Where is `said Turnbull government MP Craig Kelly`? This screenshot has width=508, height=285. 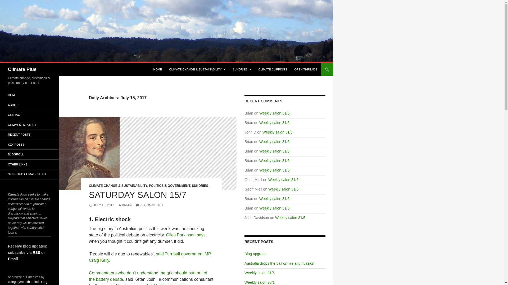 said Turnbull government MP Craig Kelly is located at coordinates (150, 257).